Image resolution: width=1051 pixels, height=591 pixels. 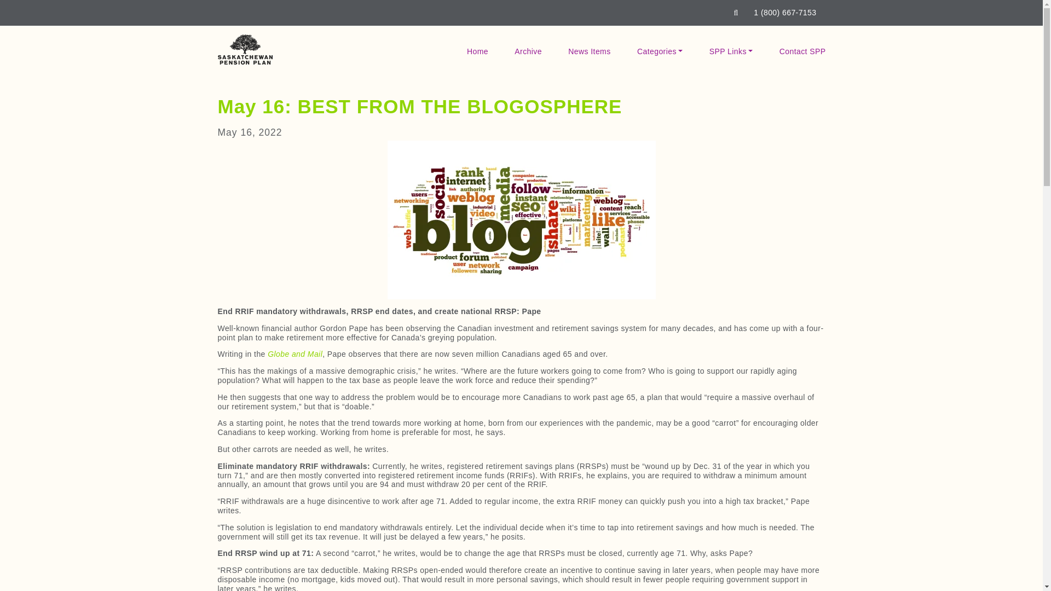 I want to click on Globe and Mail, so click(x=295, y=354).